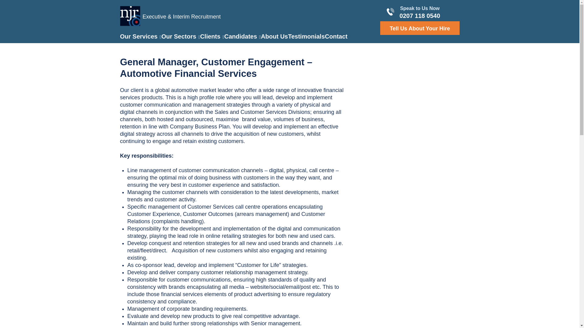 The image size is (584, 328). What do you see at coordinates (212, 36) in the screenshot?
I see `Clients` at bounding box center [212, 36].